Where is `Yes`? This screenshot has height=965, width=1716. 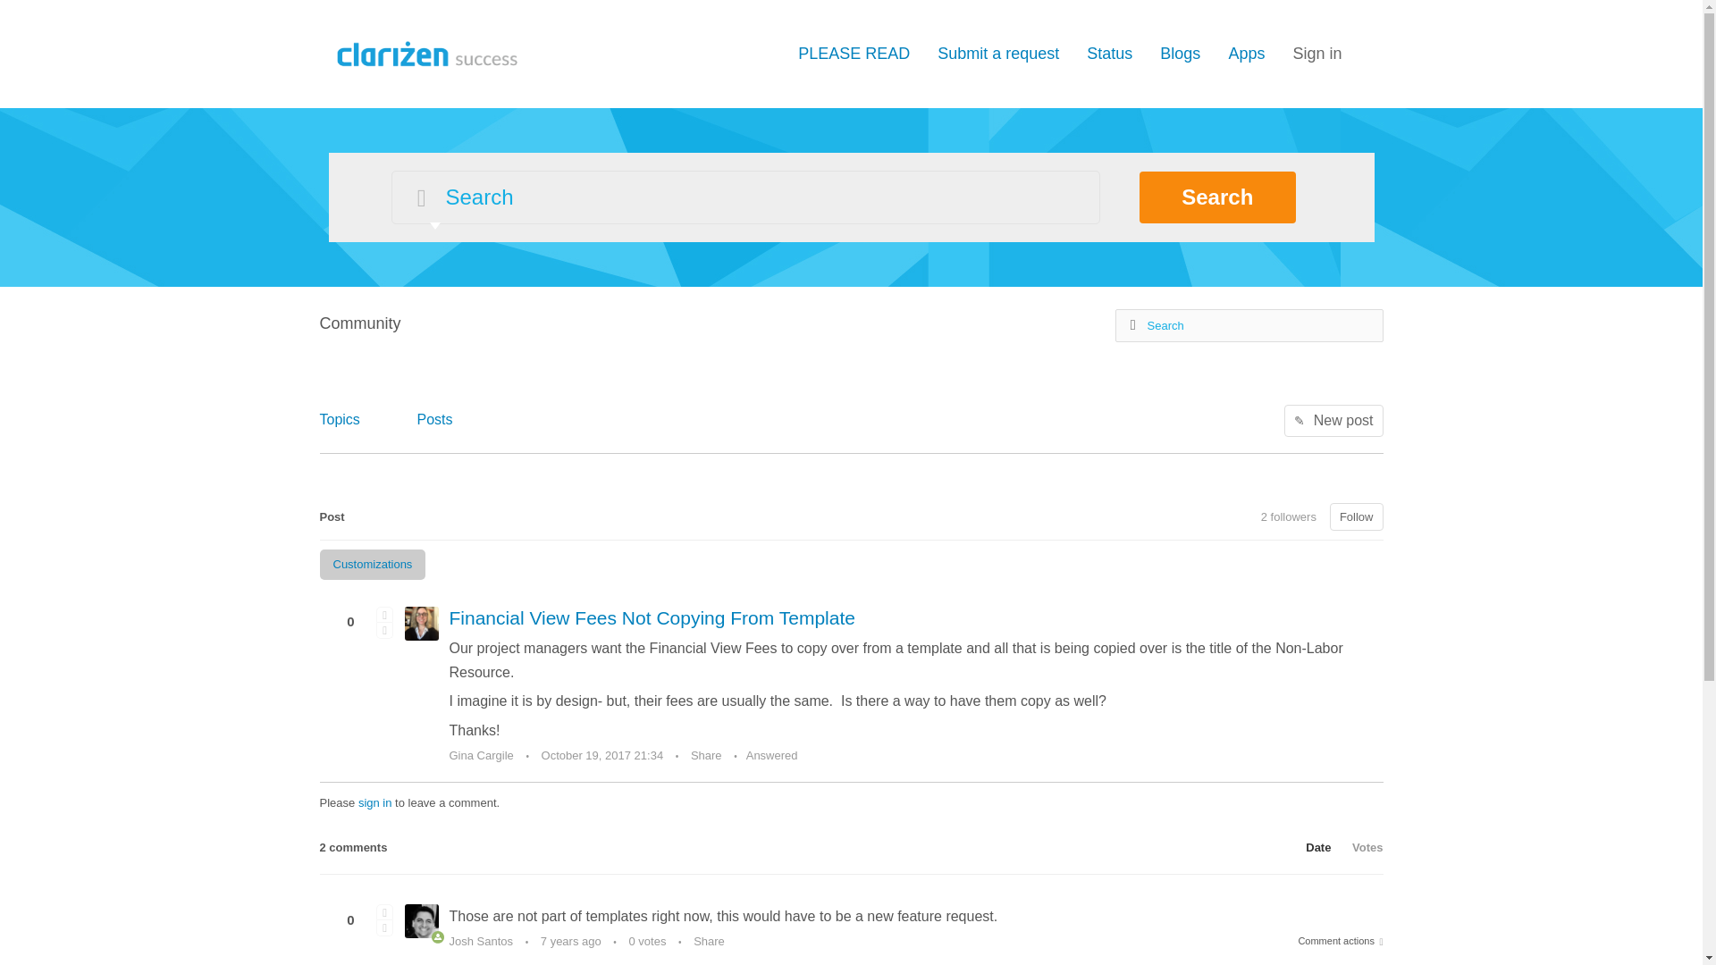
Yes is located at coordinates (384, 911).